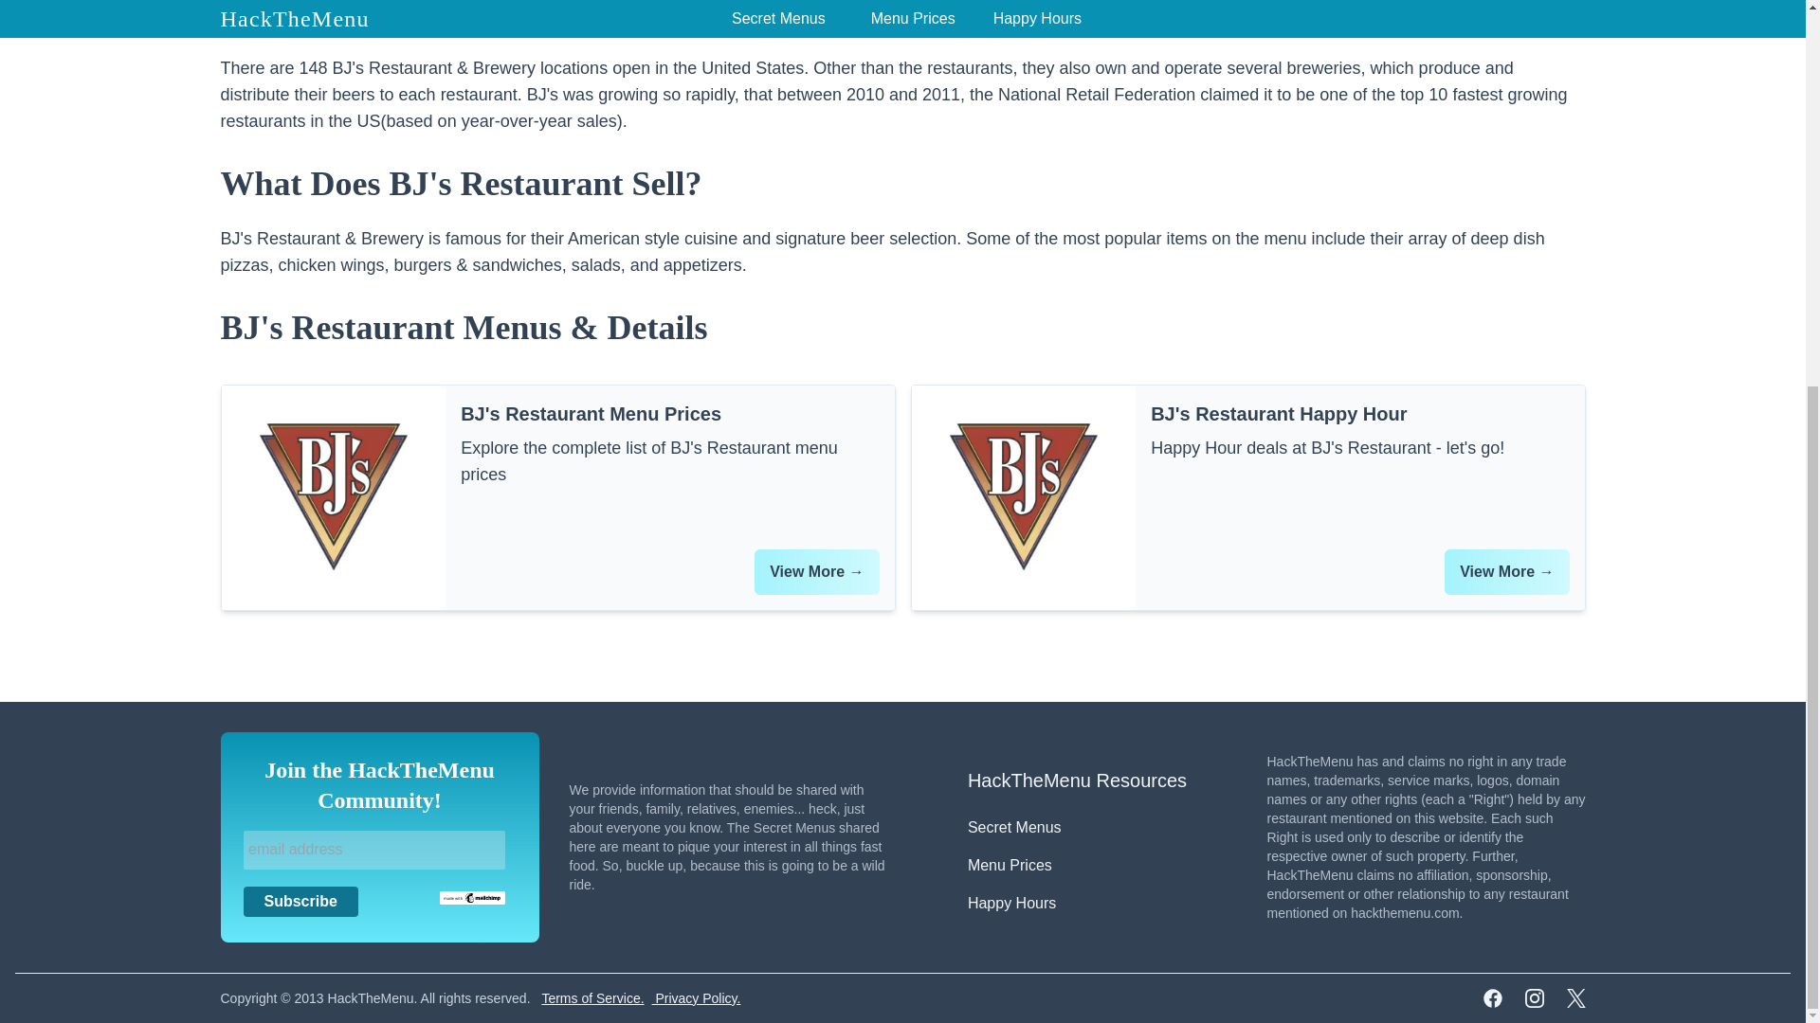 This screenshot has width=1820, height=1023. What do you see at coordinates (902, 183) in the screenshot?
I see `What Does BJ's Restaurant Sell?` at bounding box center [902, 183].